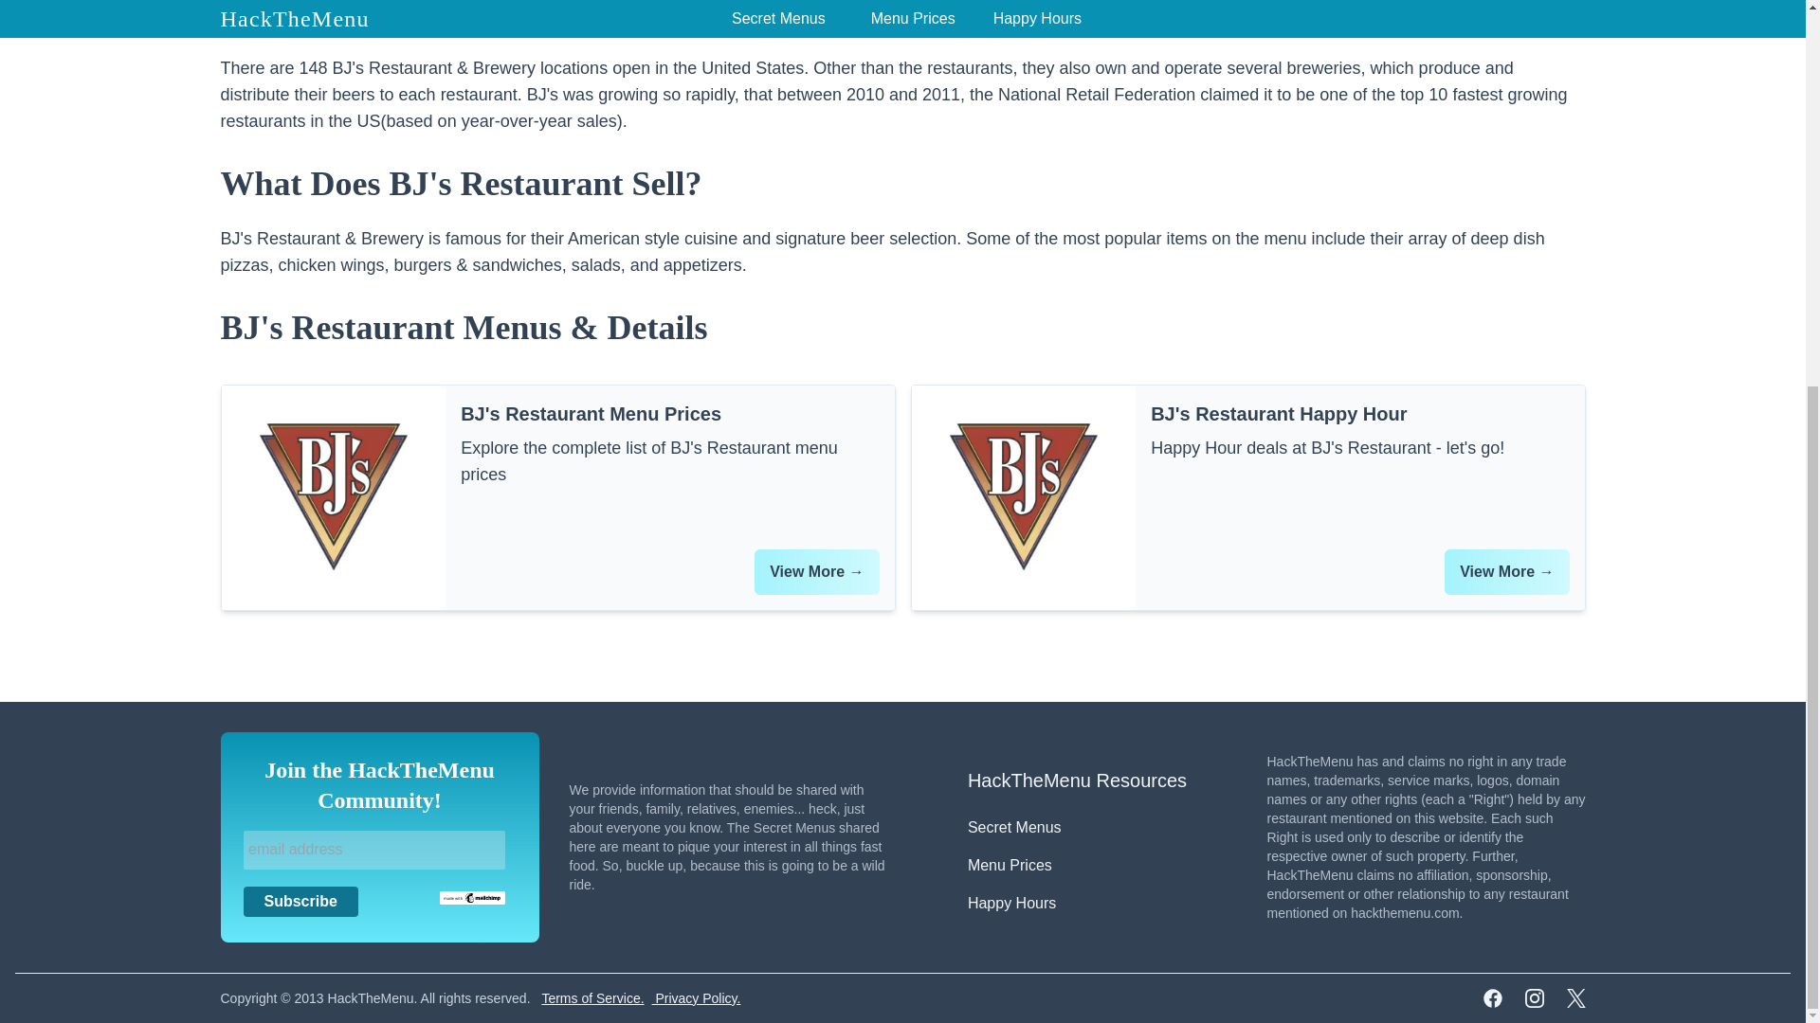 This screenshot has width=1820, height=1023. What do you see at coordinates (902, 183) in the screenshot?
I see `What Does BJ's Restaurant Sell?` at bounding box center [902, 183].